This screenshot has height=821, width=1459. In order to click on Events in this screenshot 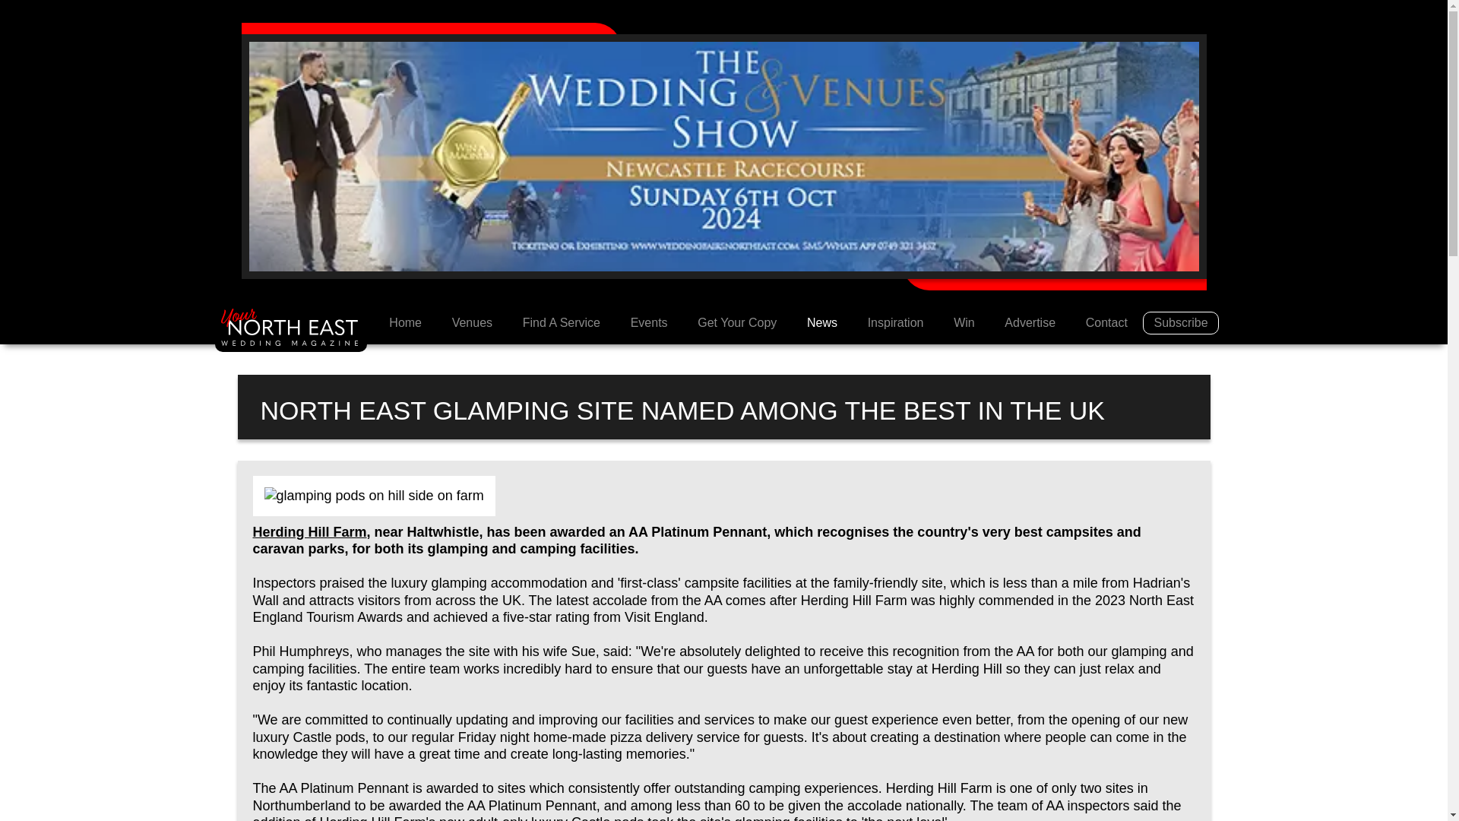, I will do `click(649, 322)`.